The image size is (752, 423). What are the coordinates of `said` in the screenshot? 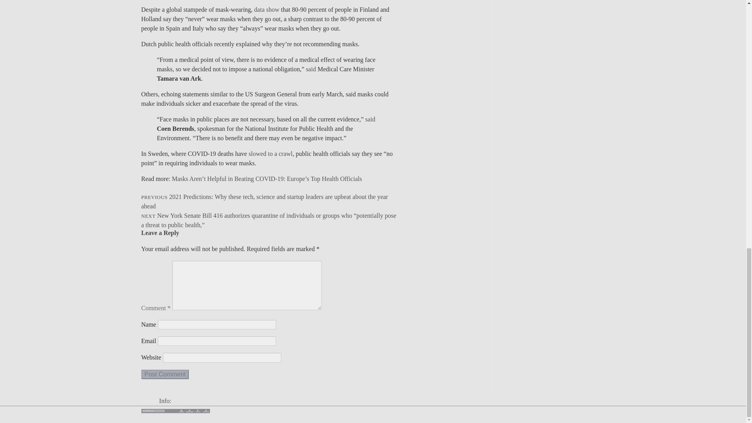 It's located at (311, 69).